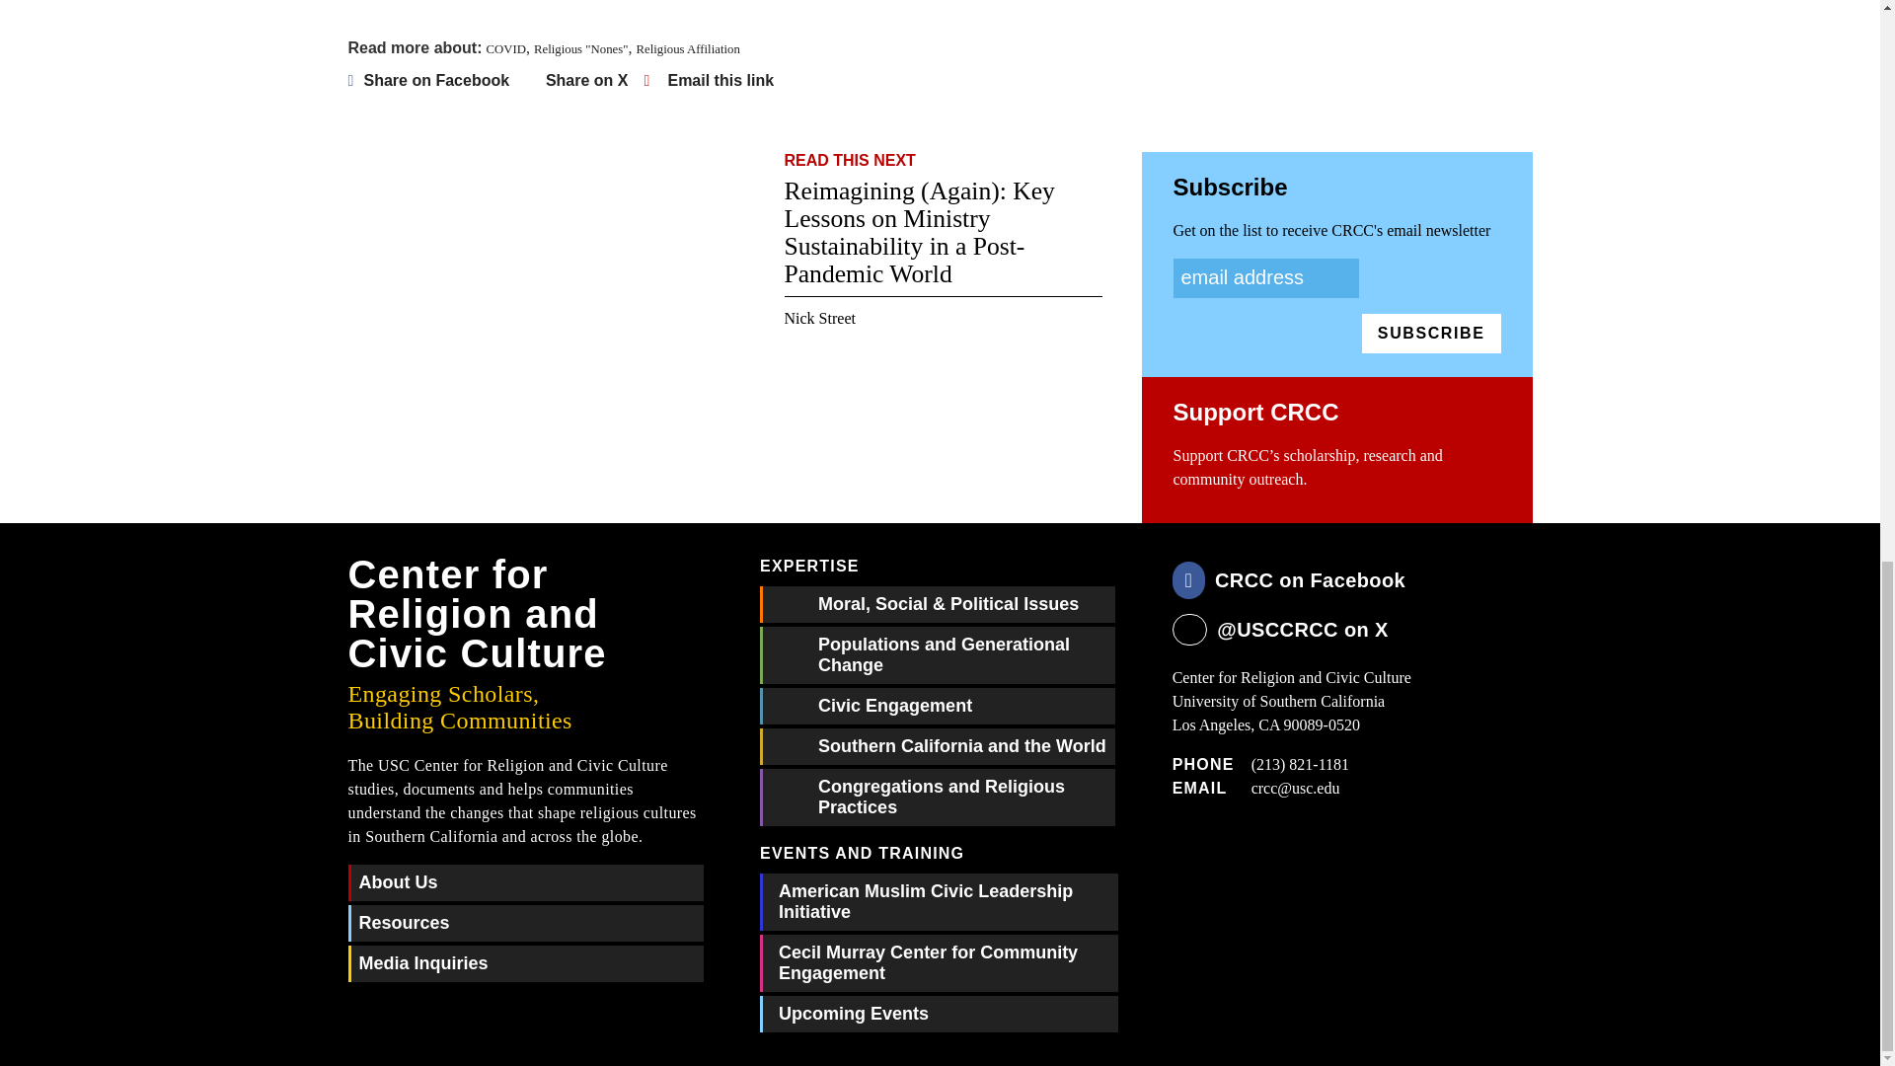 This screenshot has width=1895, height=1066. I want to click on Subscribe, so click(1431, 333).